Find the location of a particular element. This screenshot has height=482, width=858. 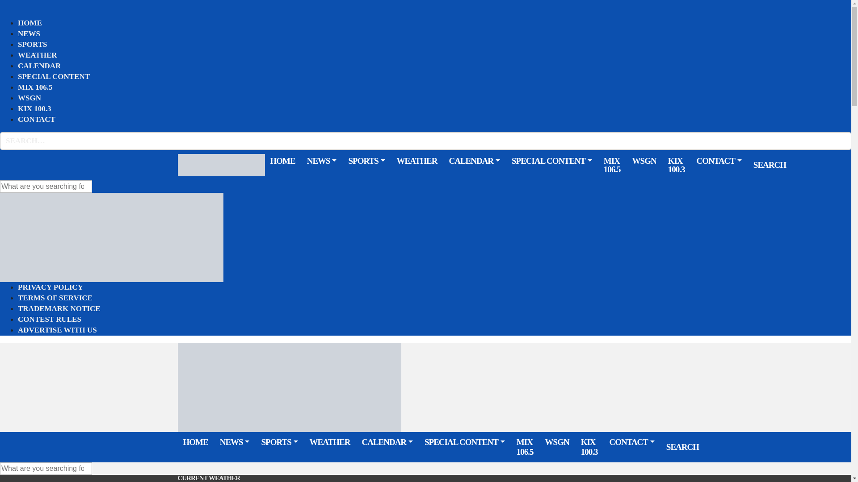

SPORTS is located at coordinates (32, 45).